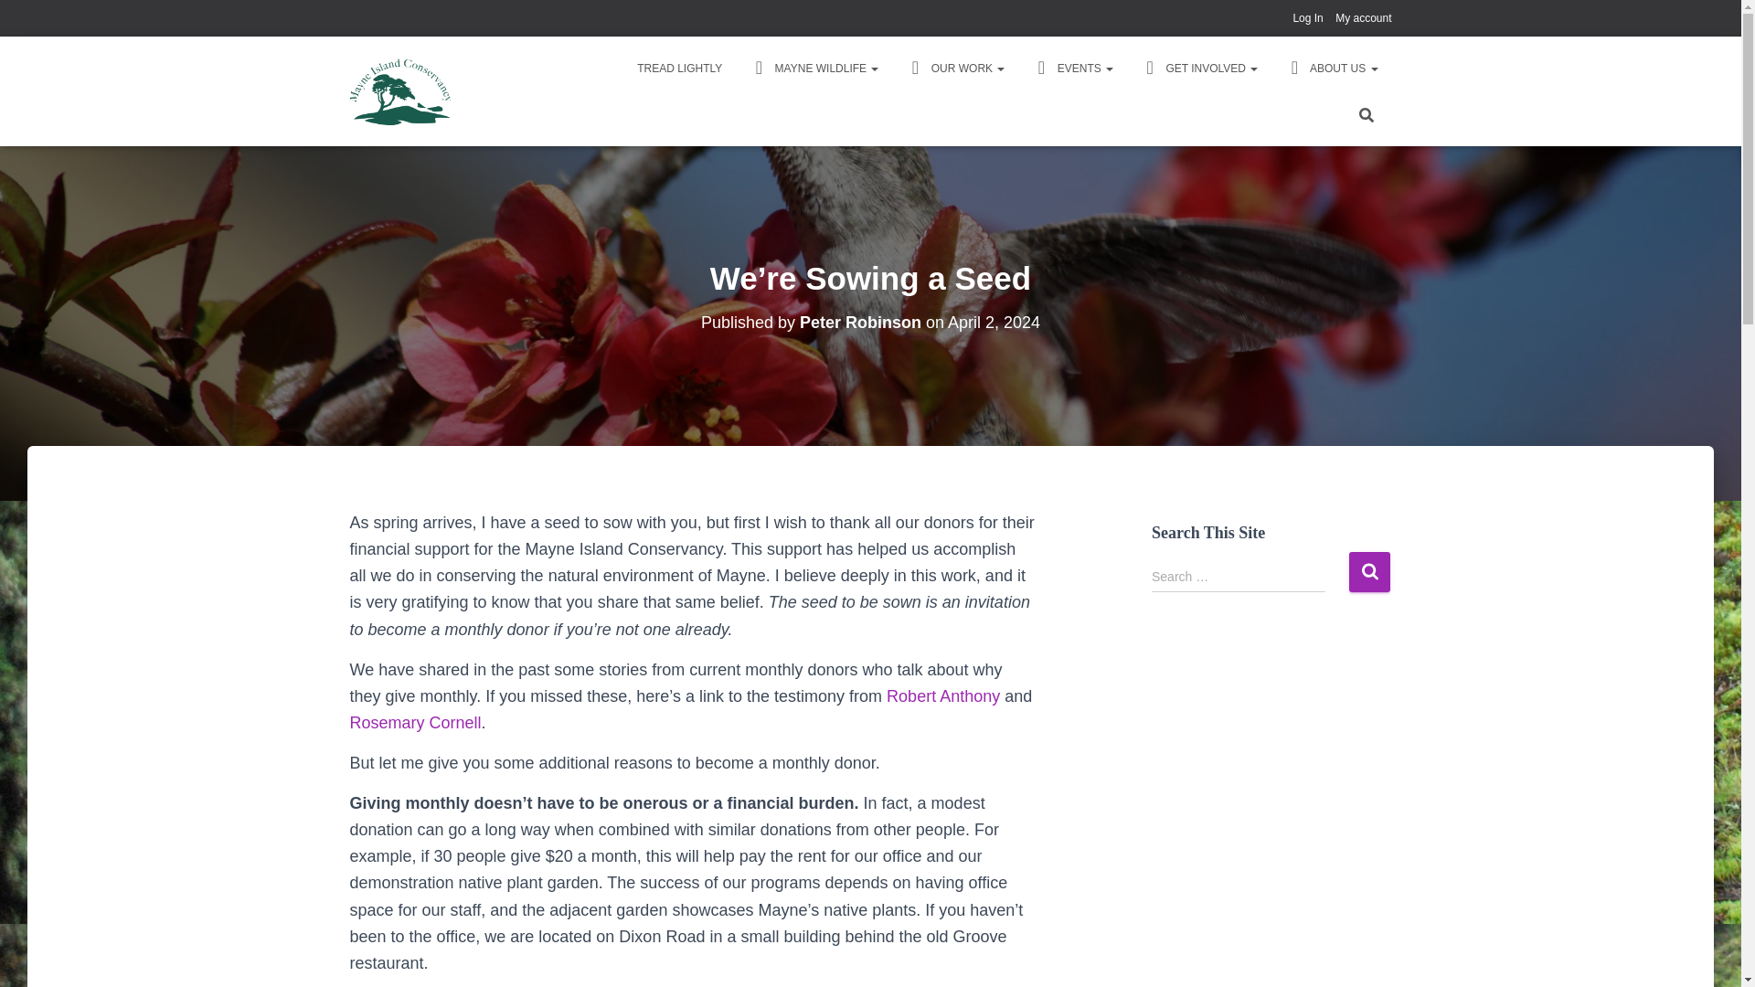 The height and width of the screenshot is (987, 1755). I want to click on Mayne Island Conservancy, so click(401, 90).